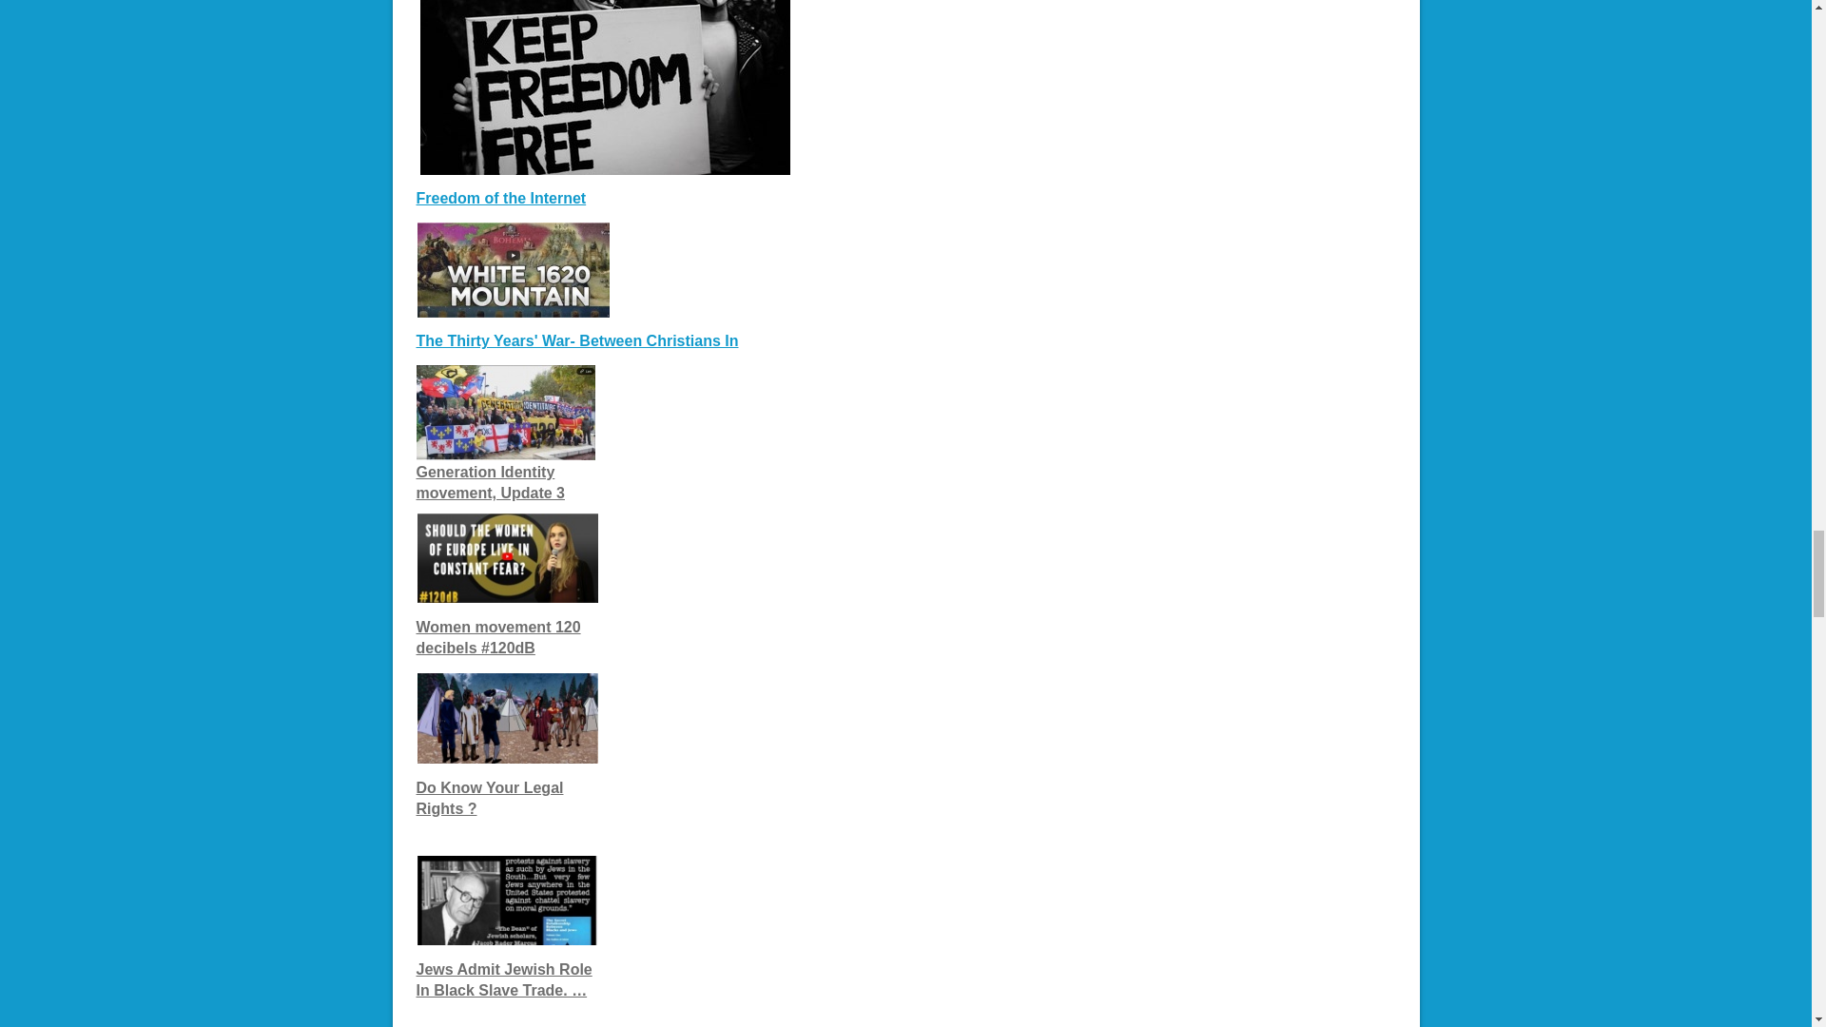 This screenshot has height=1027, width=1826. Describe the element at coordinates (500, 198) in the screenshot. I see `Freedom of the Internet` at that location.